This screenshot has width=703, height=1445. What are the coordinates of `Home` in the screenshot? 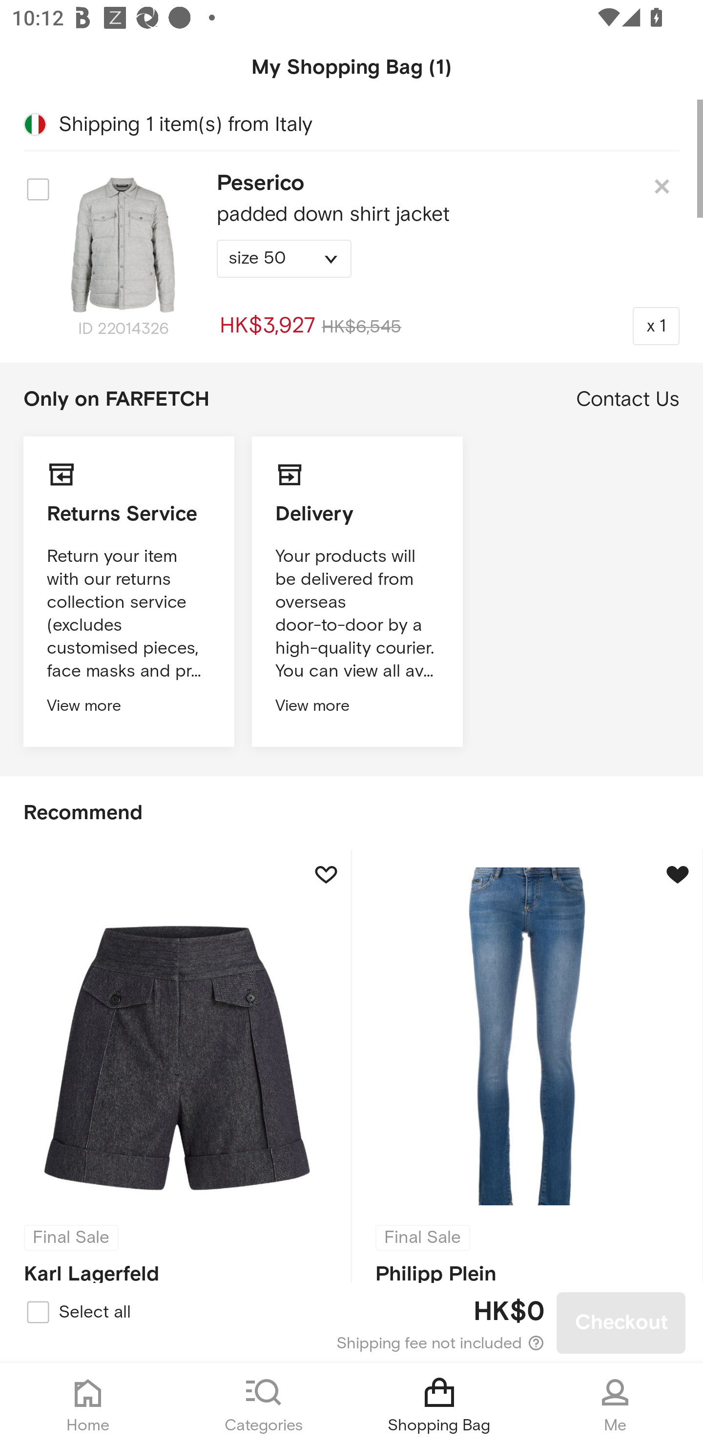 It's located at (88, 1404).